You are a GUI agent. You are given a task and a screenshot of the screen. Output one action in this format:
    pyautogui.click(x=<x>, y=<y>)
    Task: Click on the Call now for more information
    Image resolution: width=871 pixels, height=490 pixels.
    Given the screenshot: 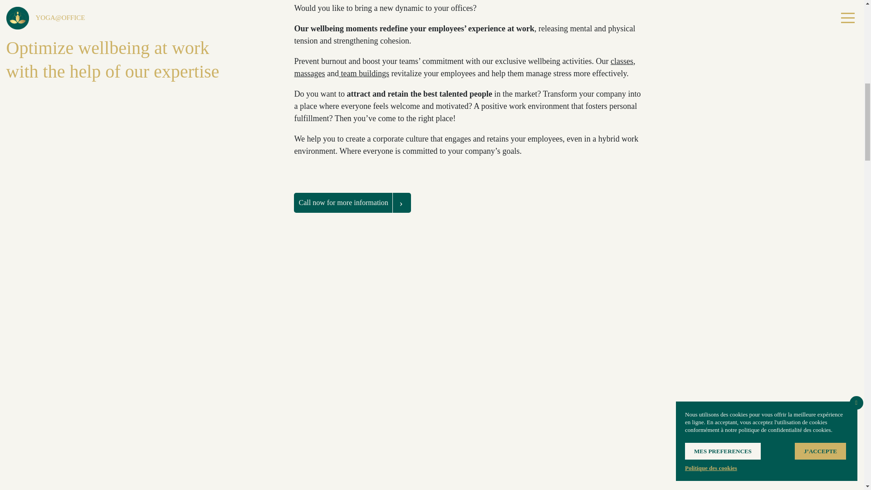 What is the action you would take?
    pyautogui.click(x=352, y=202)
    